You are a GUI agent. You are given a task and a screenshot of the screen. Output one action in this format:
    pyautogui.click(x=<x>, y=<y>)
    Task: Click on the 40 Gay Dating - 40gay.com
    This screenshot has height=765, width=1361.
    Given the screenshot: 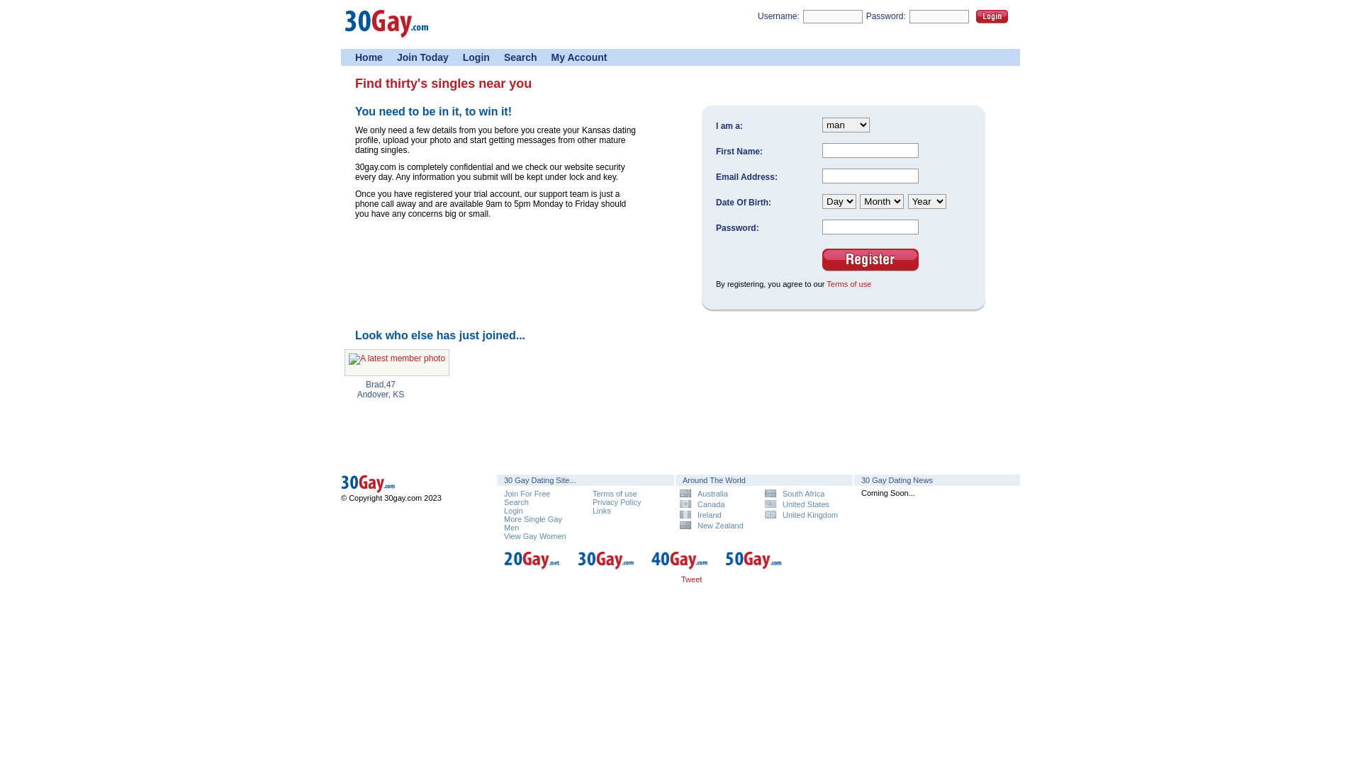 What is the action you would take?
    pyautogui.click(x=680, y=567)
    